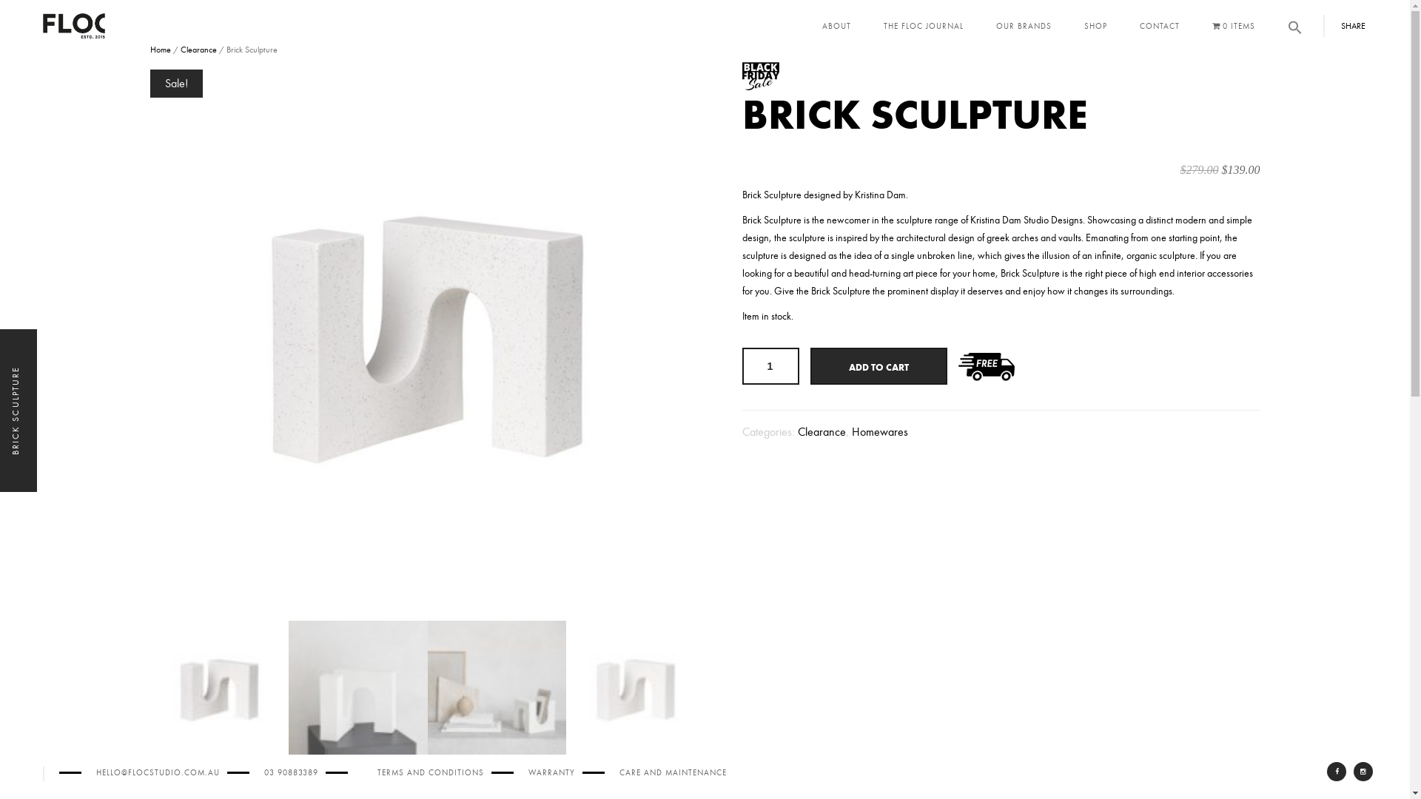  What do you see at coordinates (292, 772) in the screenshot?
I see `03 90883389` at bounding box center [292, 772].